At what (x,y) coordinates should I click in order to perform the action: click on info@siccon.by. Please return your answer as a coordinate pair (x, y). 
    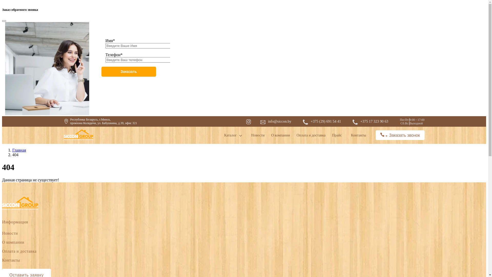
    Looking at the image, I should click on (280, 121).